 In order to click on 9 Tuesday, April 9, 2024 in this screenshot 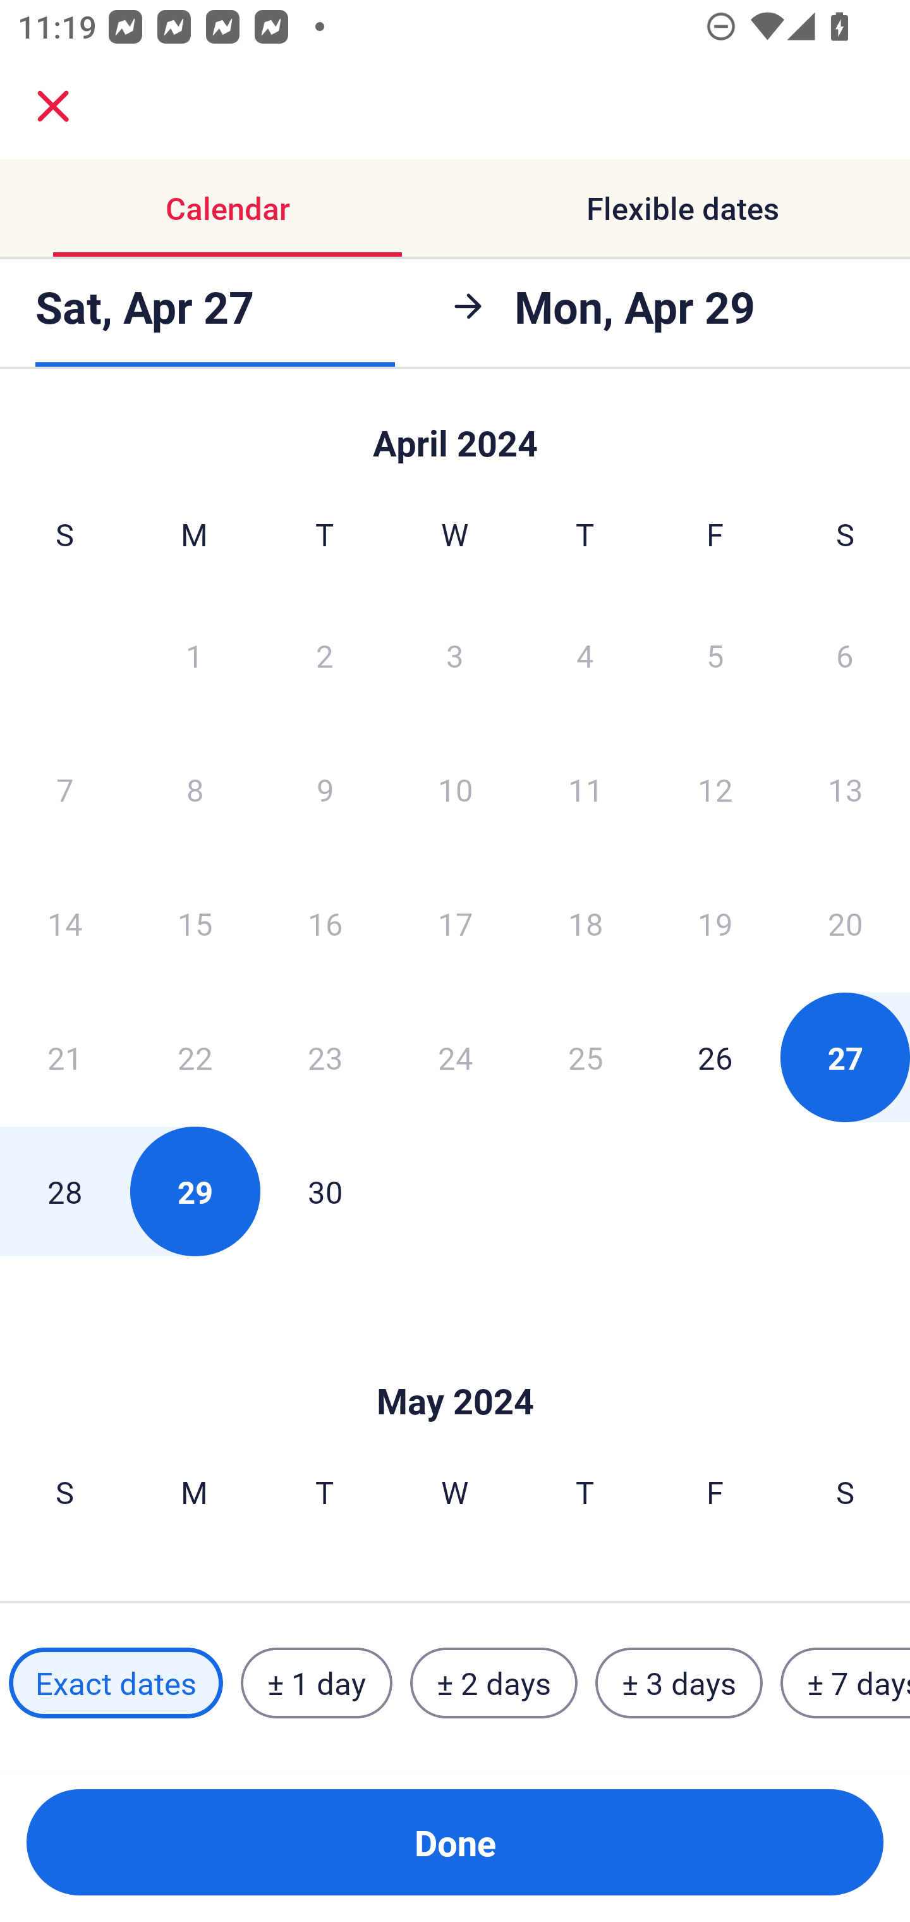, I will do `click(325, 789)`.